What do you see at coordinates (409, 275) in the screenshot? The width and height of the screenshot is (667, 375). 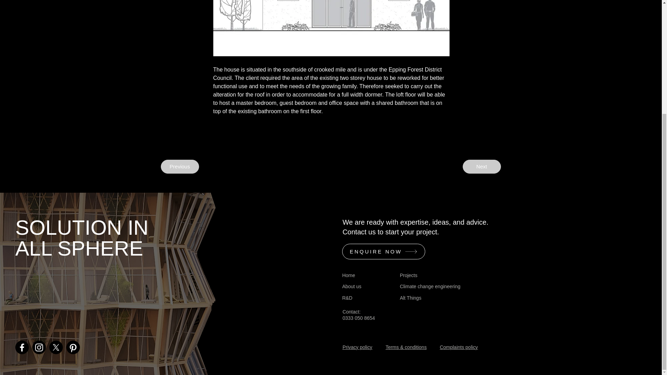 I see `Projects` at bounding box center [409, 275].